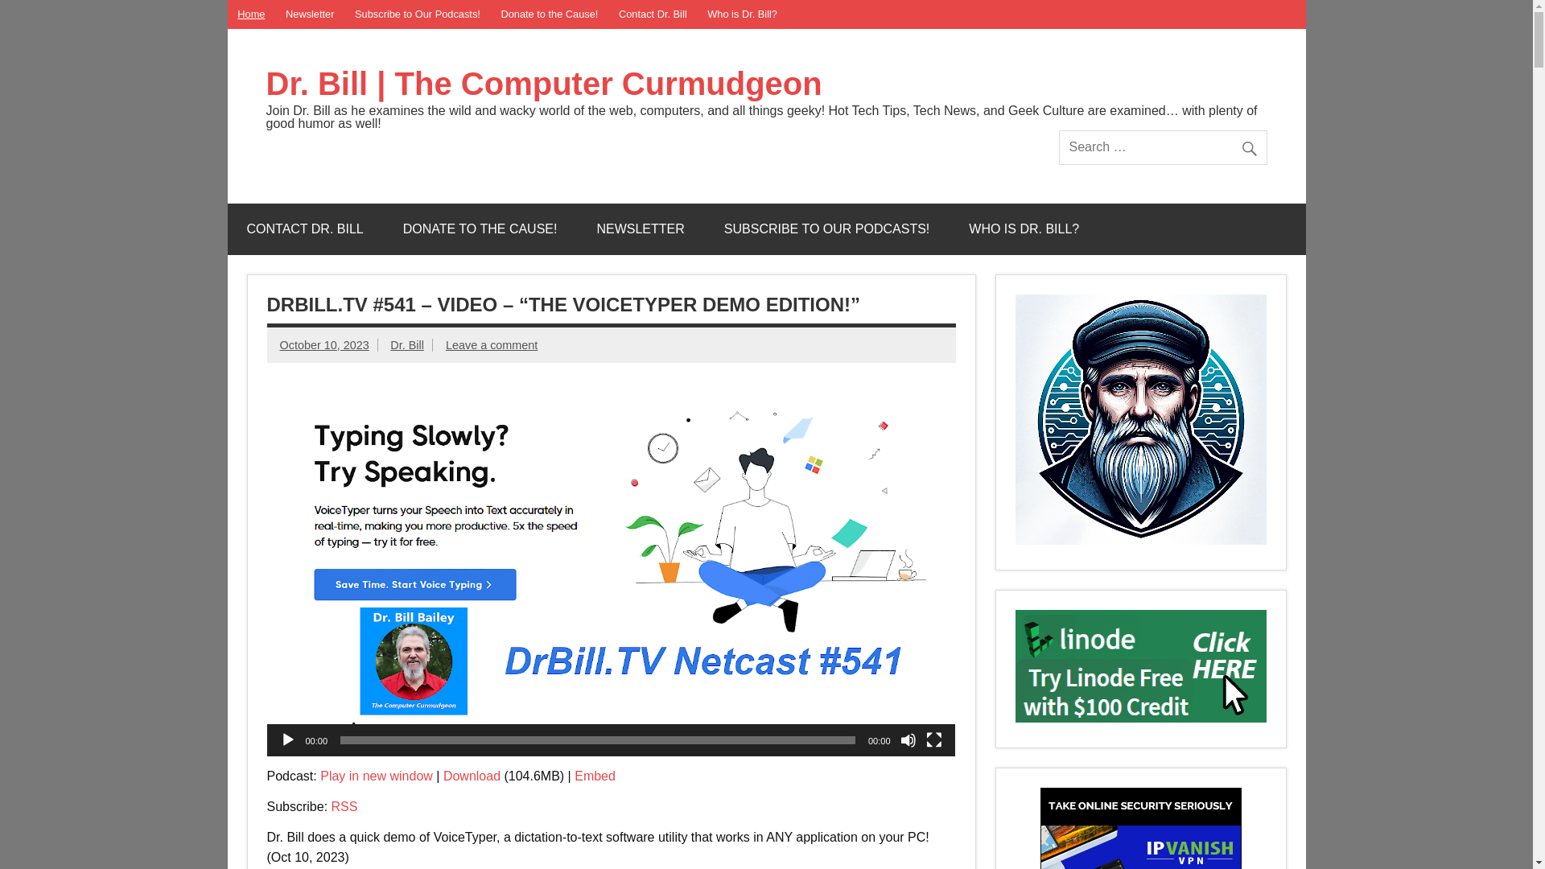  I want to click on Dr. Bill | The Computer Curmudgeon, so click(544, 84).